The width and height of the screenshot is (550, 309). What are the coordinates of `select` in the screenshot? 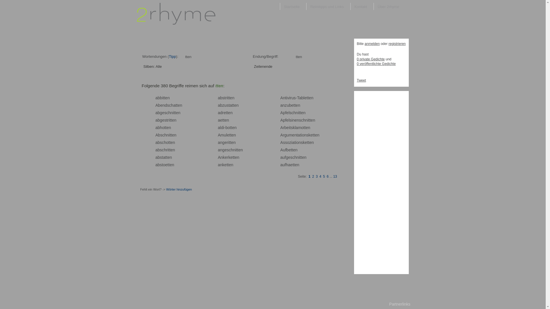 It's located at (179, 66).